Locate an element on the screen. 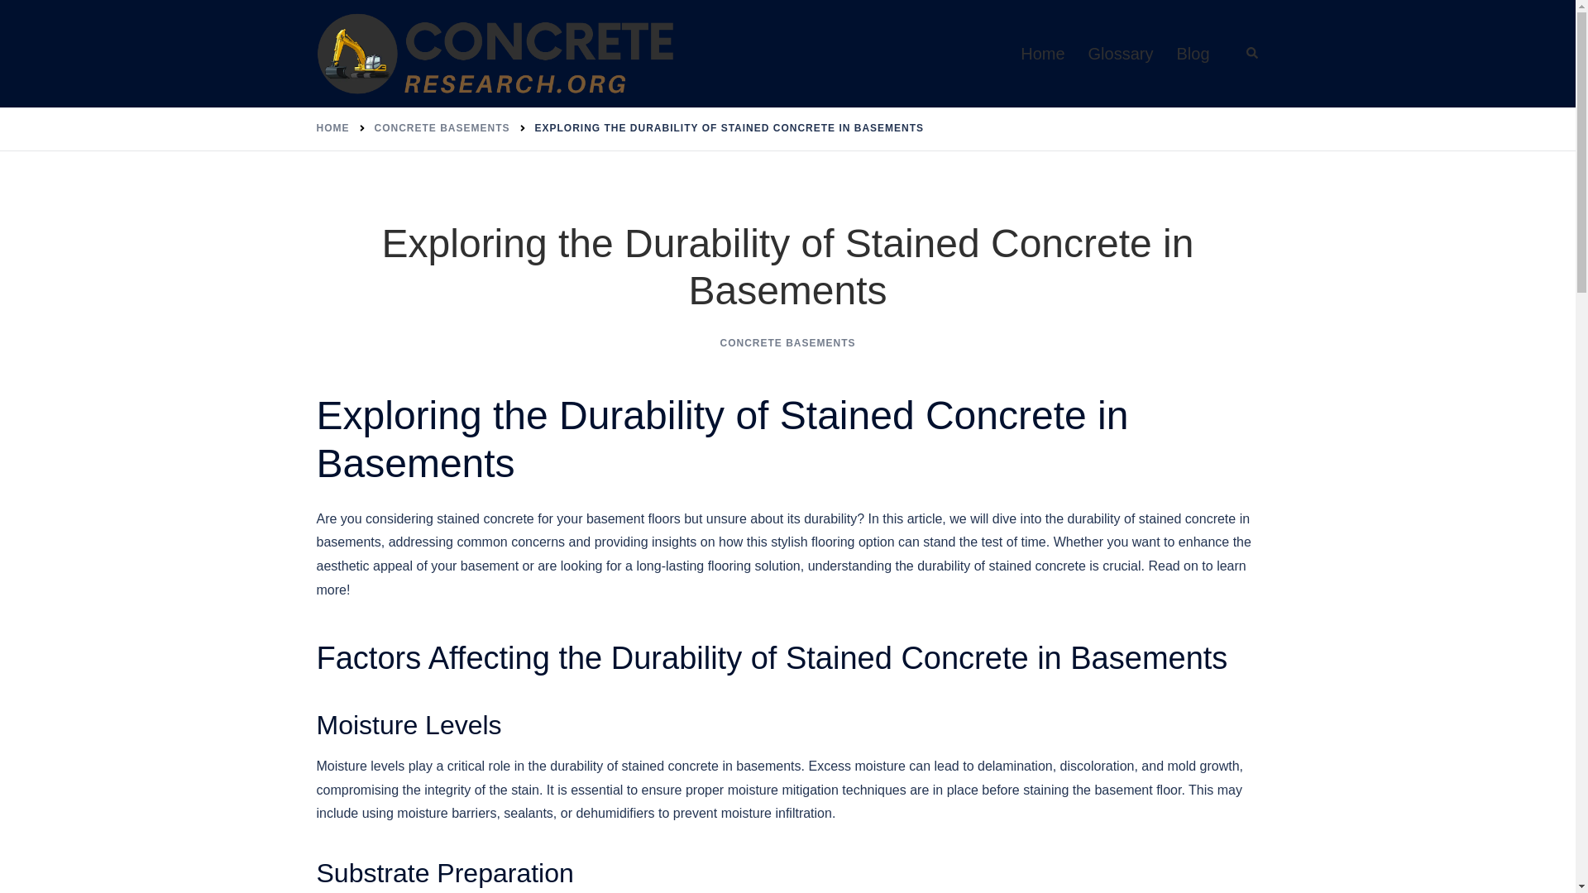 The height and width of the screenshot is (893, 1588). CONCRETE BASEMENTS is located at coordinates (442, 127).